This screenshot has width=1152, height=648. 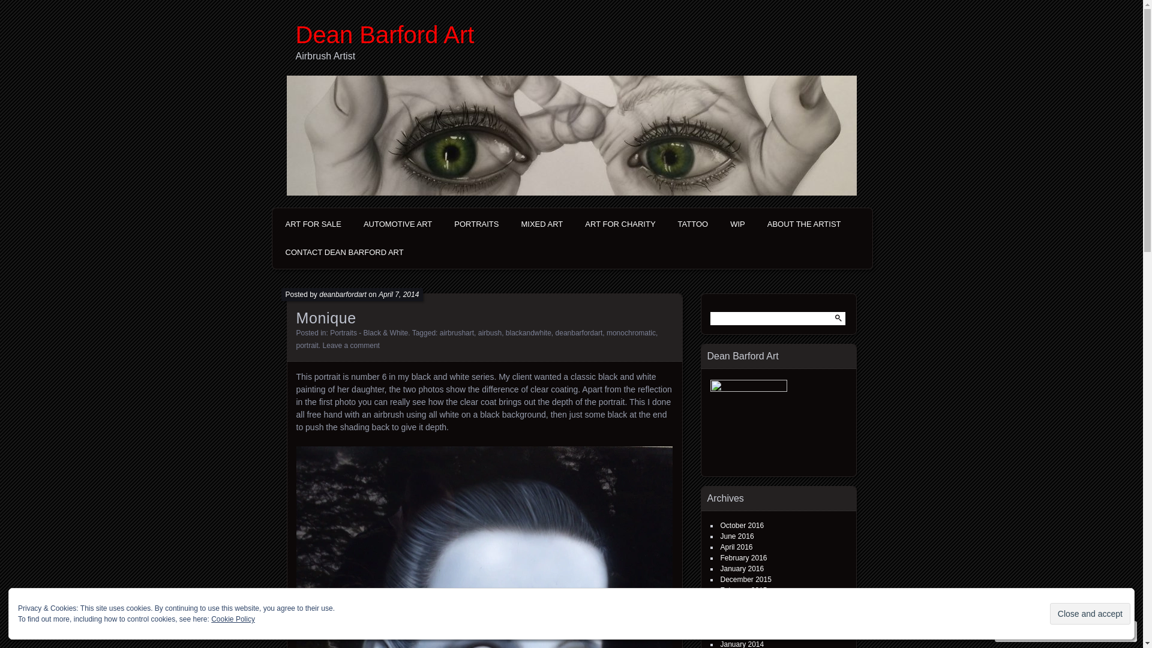 What do you see at coordinates (542, 224) in the screenshot?
I see `MIXED ART` at bounding box center [542, 224].